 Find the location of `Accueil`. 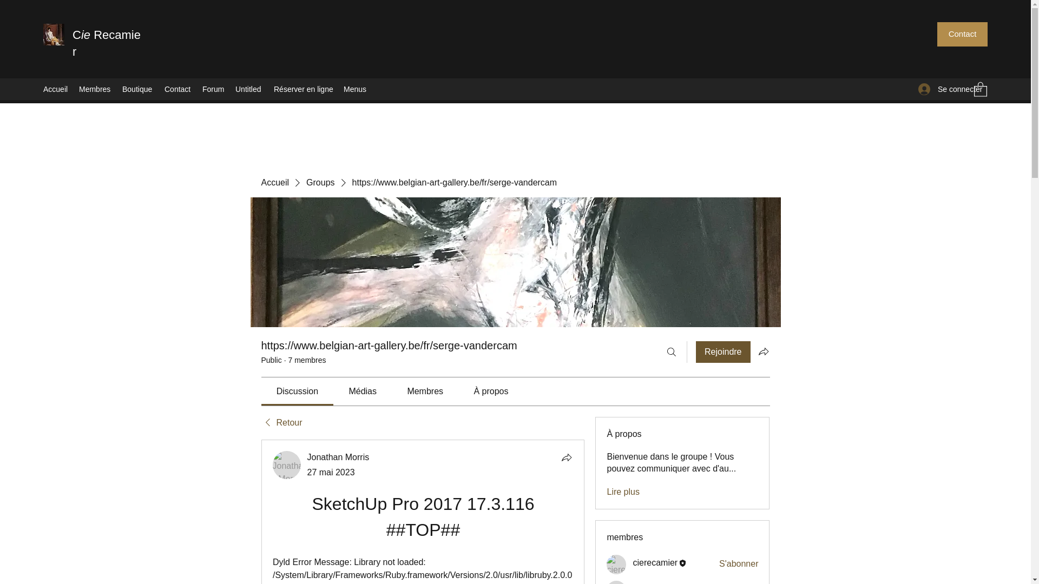

Accueil is located at coordinates (55, 89).